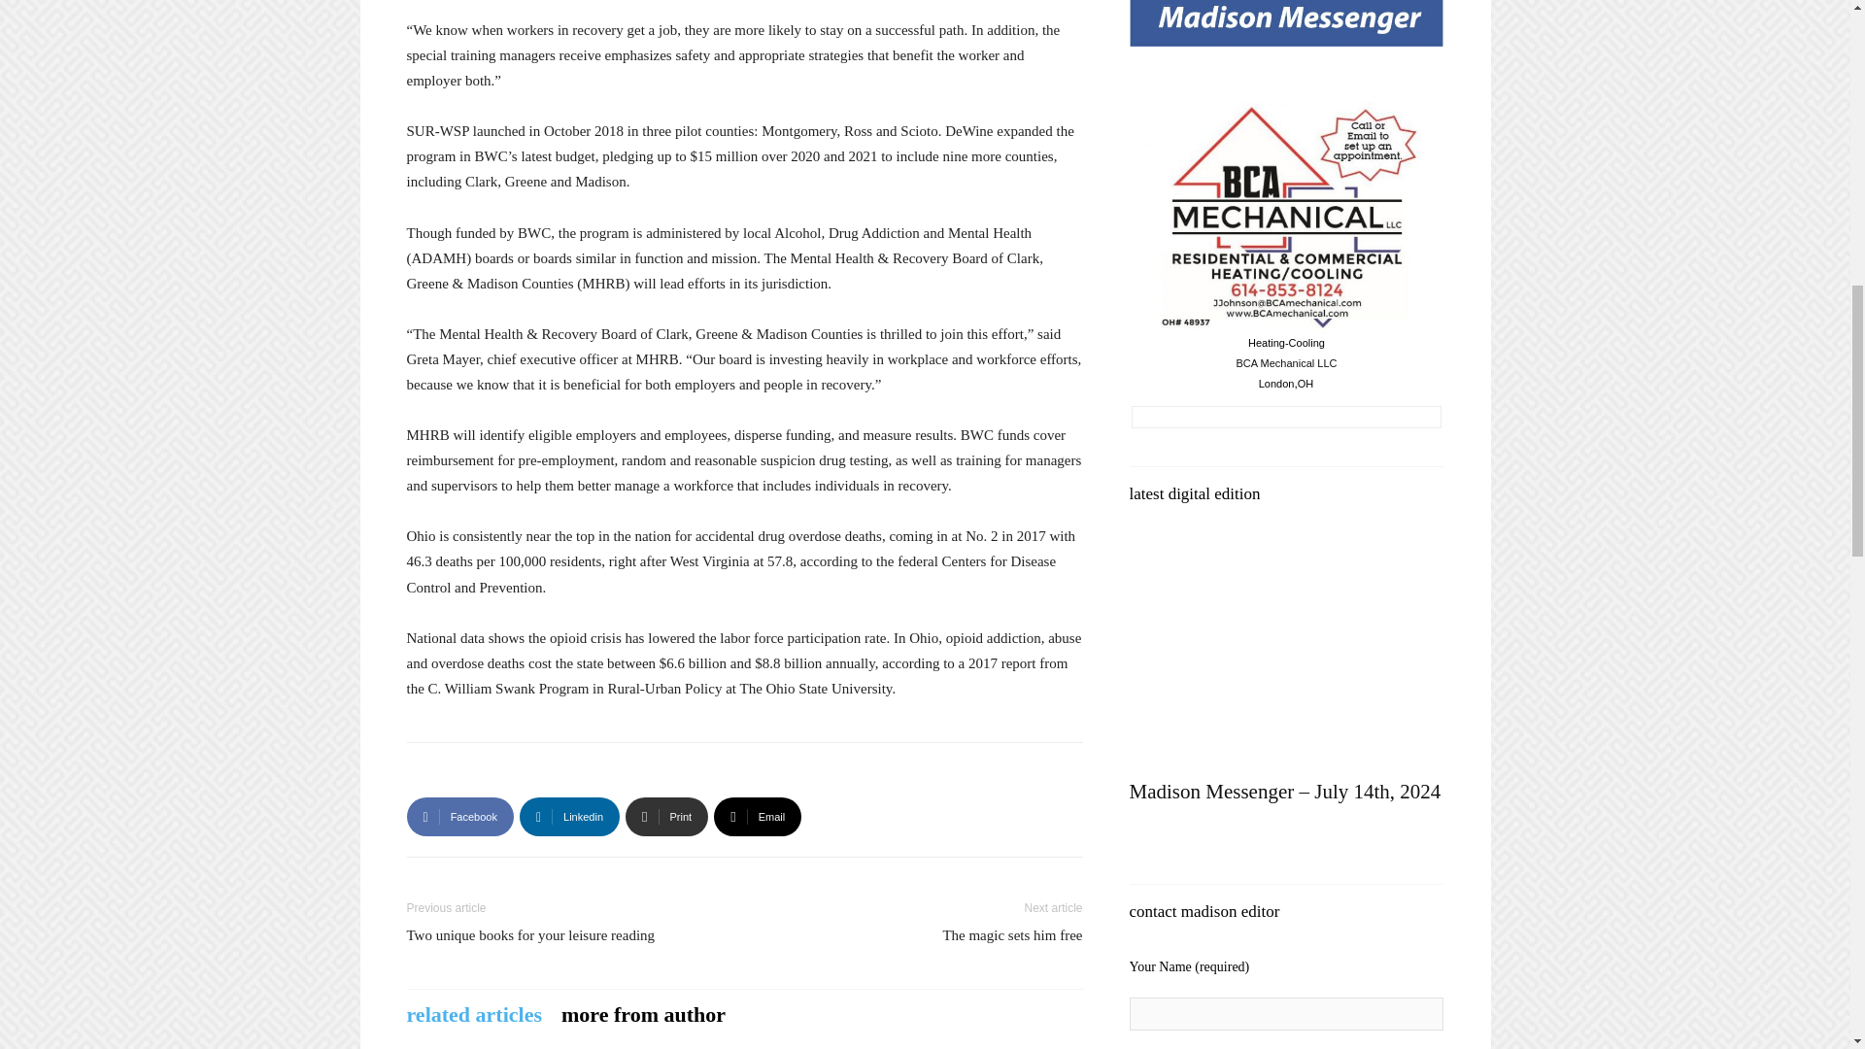 Image resolution: width=1865 pixels, height=1049 pixels. I want to click on Facebook, so click(459, 816).